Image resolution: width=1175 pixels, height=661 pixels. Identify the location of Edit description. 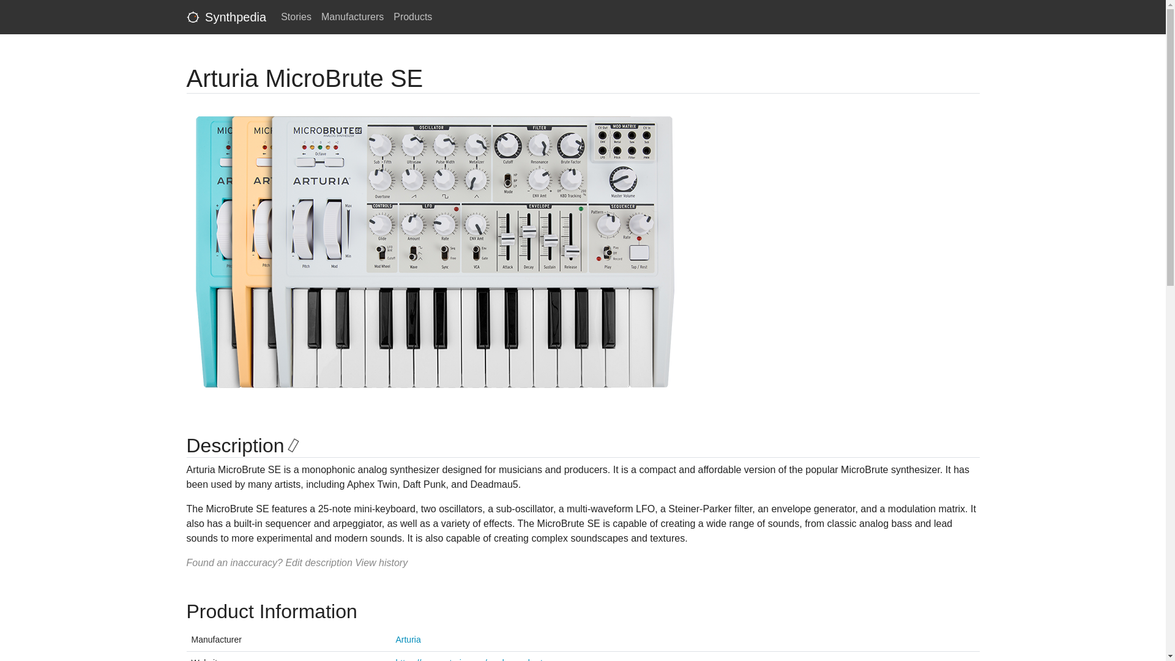
(318, 562).